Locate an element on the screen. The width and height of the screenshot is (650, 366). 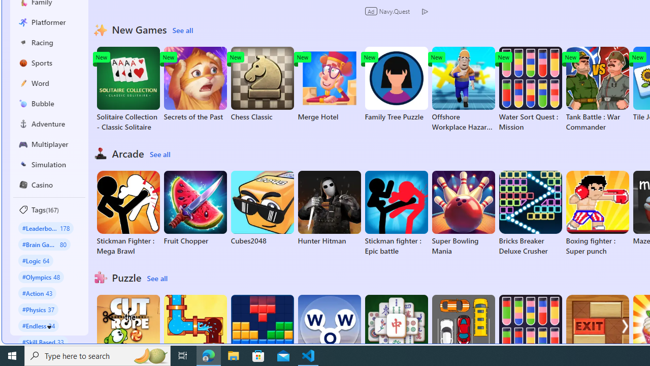
Solitaire Collection - Classic Solitaire is located at coordinates (128, 89).